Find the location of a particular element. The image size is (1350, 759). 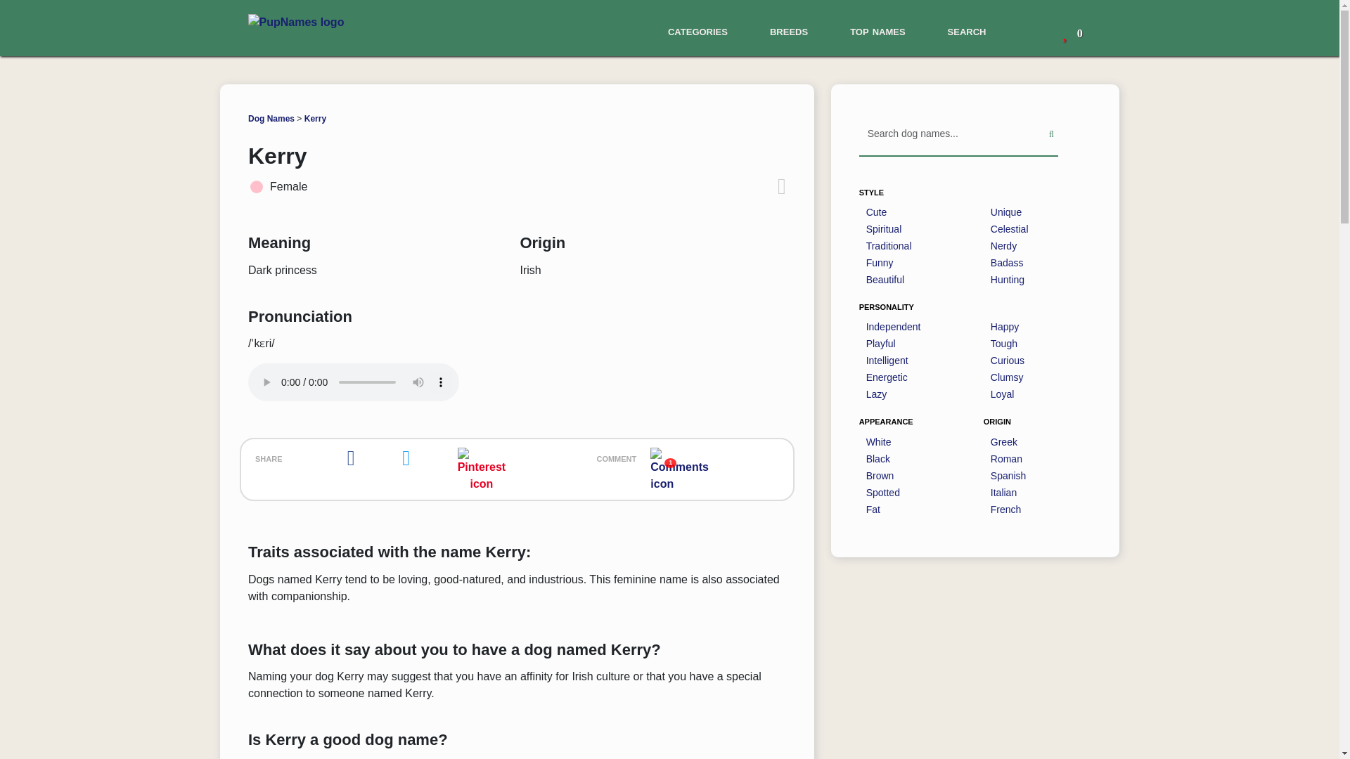

Spiritual is located at coordinates (884, 229).